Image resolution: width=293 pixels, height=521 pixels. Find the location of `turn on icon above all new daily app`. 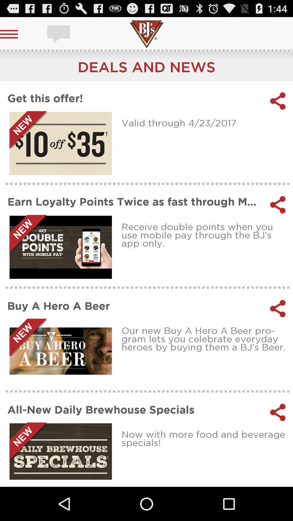

turn on icon above all new daily app is located at coordinates (205, 339).